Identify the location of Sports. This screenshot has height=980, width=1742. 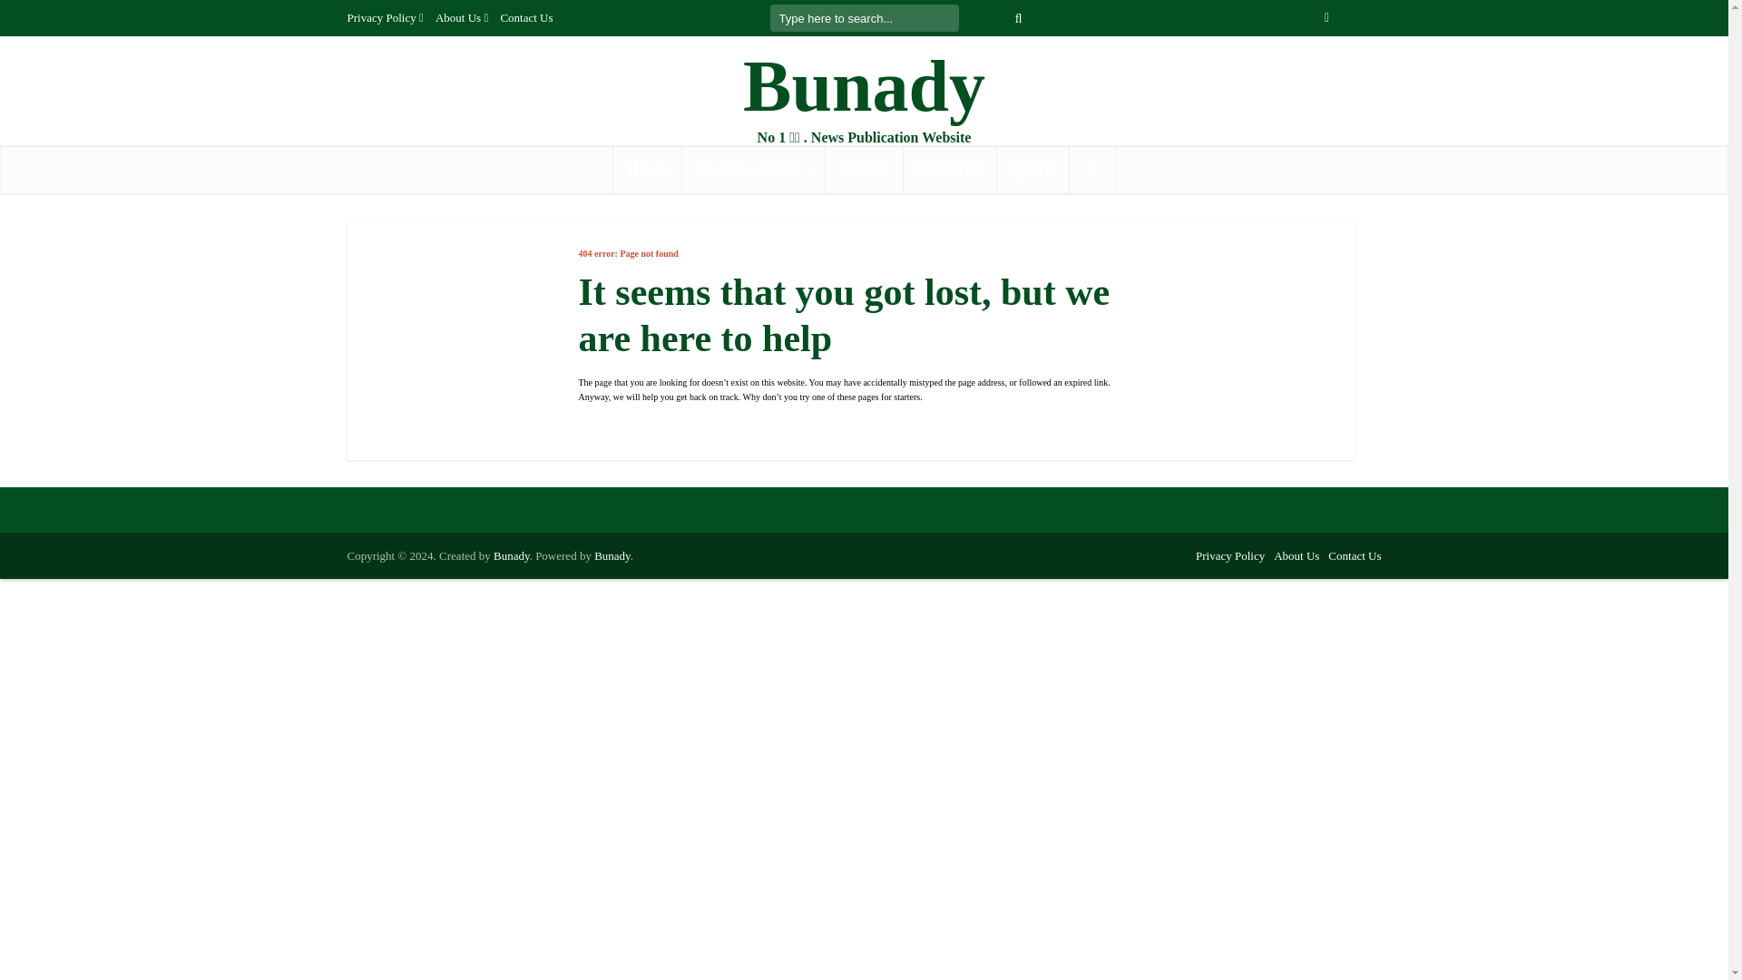
(1032, 169).